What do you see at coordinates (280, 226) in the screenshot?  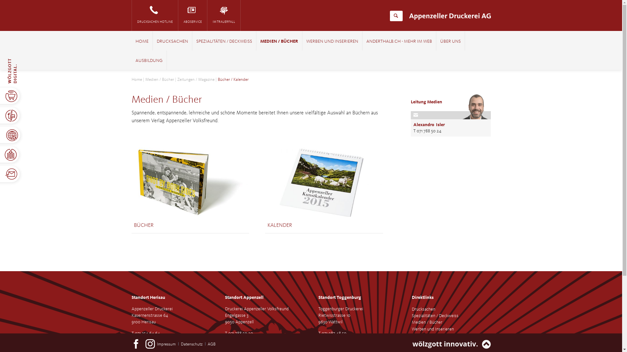 I see `KALENDER` at bounding box center [280, 226].